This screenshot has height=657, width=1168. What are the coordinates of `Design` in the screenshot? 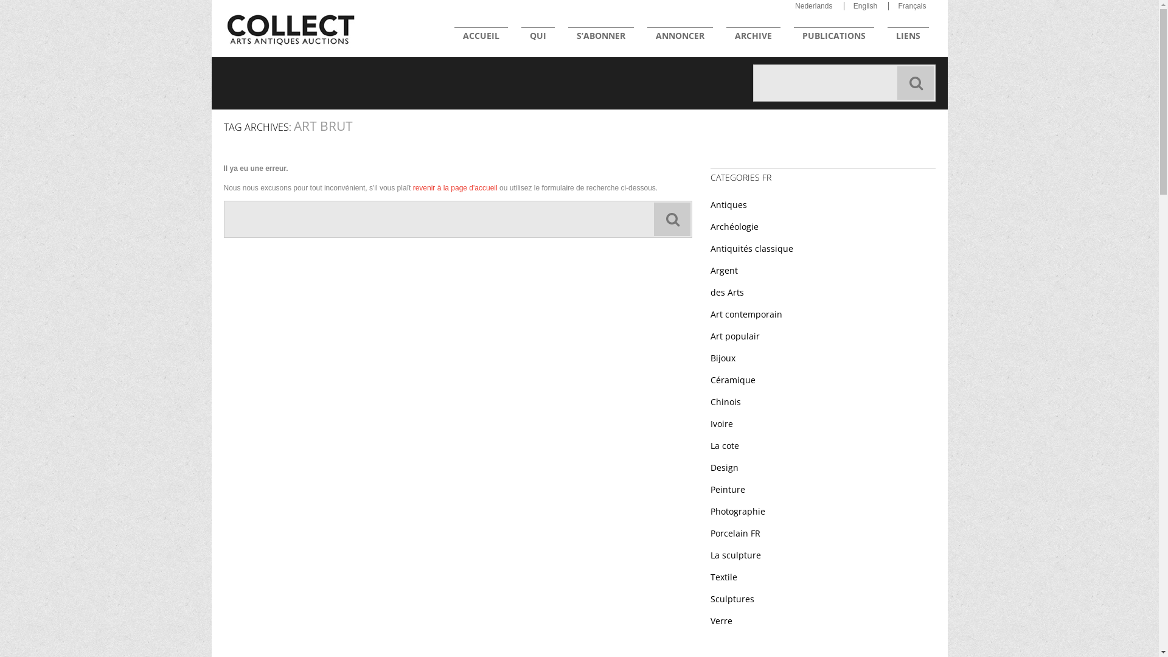 It's located at (725, 467).